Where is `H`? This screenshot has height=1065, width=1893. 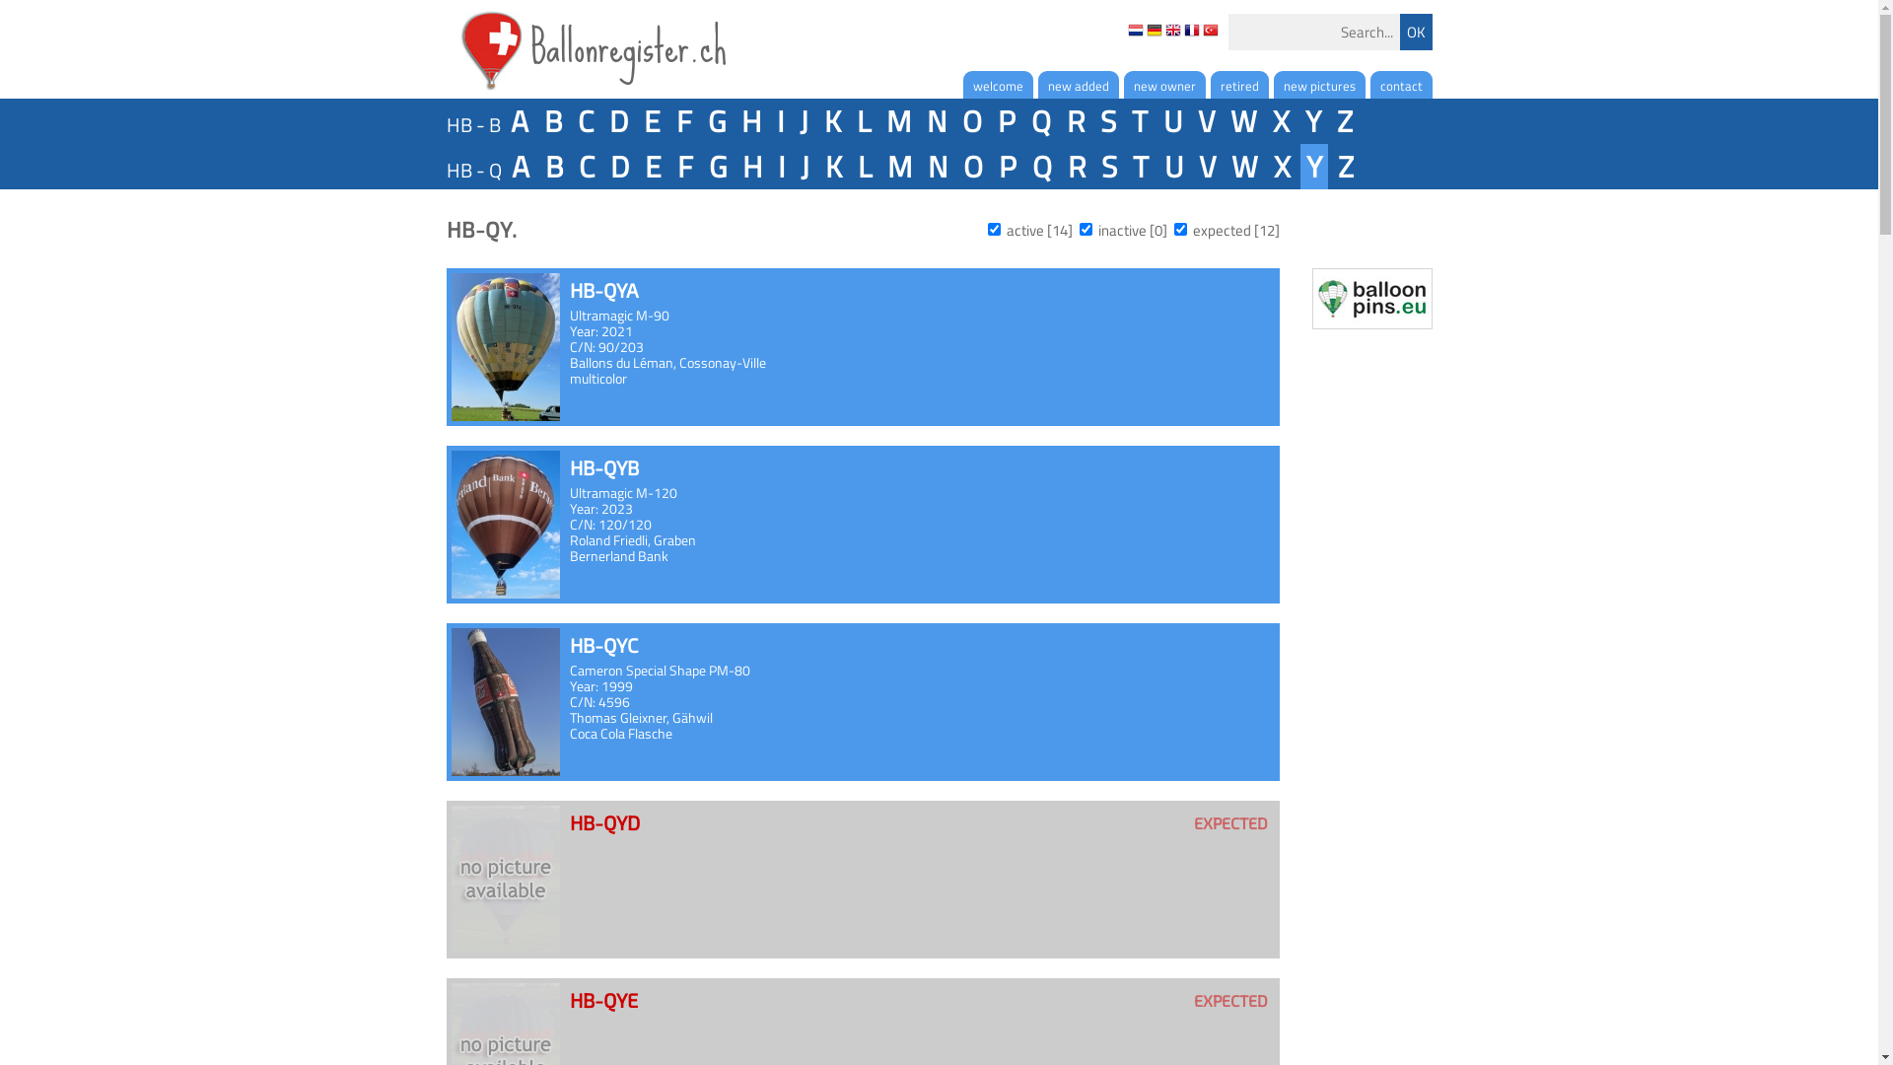
H is located at coordinates (751, 167).